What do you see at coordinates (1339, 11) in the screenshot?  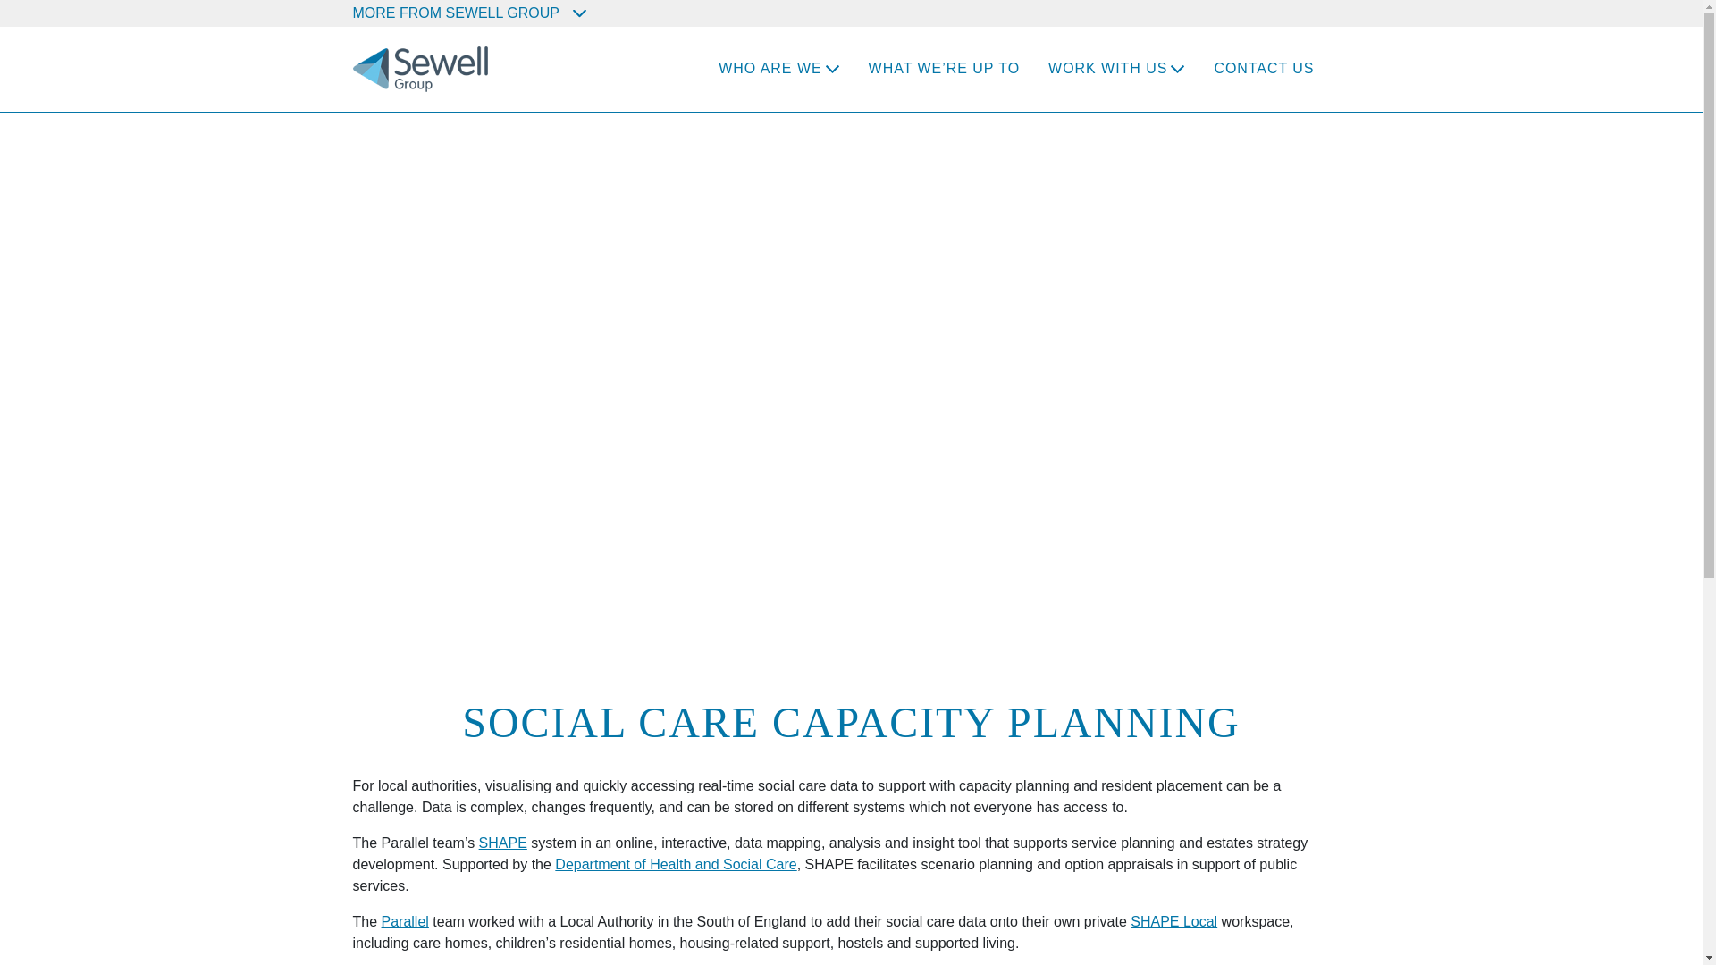 I see `LinkedIn` at bounding box center [1339, 11].